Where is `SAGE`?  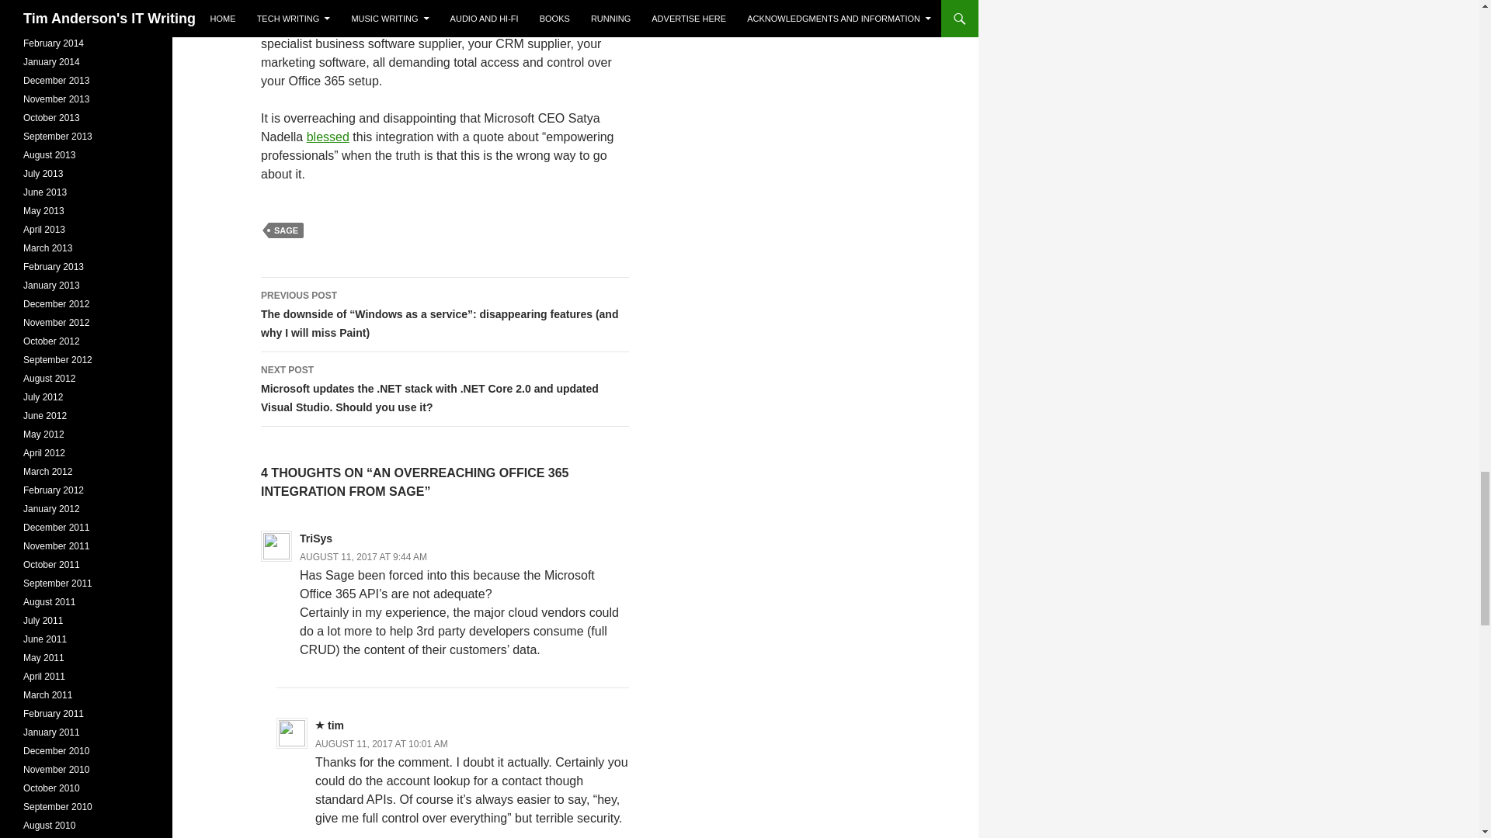 SAGE is located at coordinates (286, 230).